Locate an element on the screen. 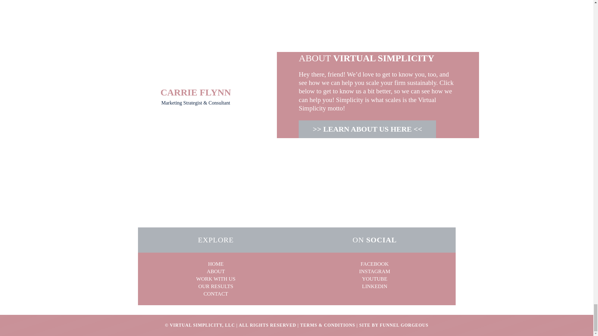 This screenshot has width=598, height=336. WORK WITH US is located at coordinates (216, 279).